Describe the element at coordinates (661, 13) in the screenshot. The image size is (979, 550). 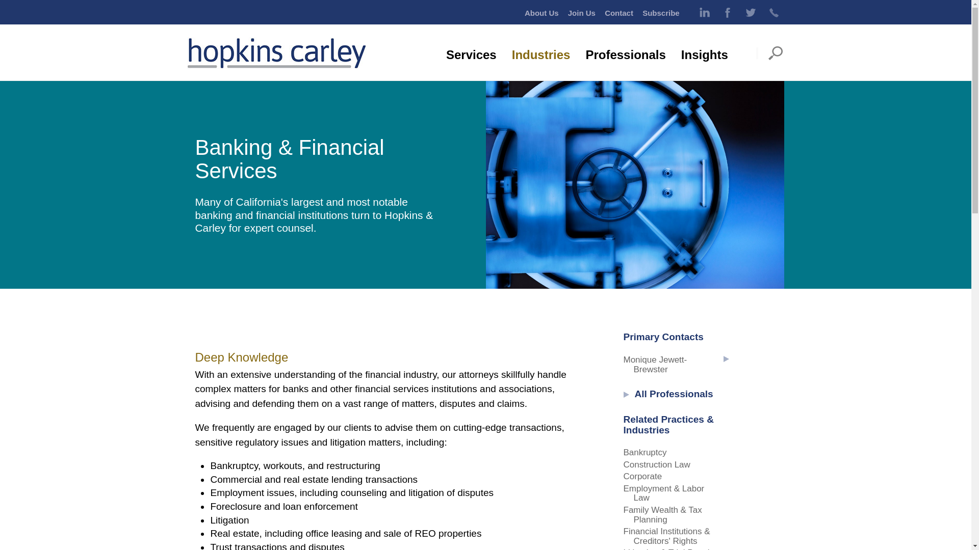
I see `Subscribe` at that location.